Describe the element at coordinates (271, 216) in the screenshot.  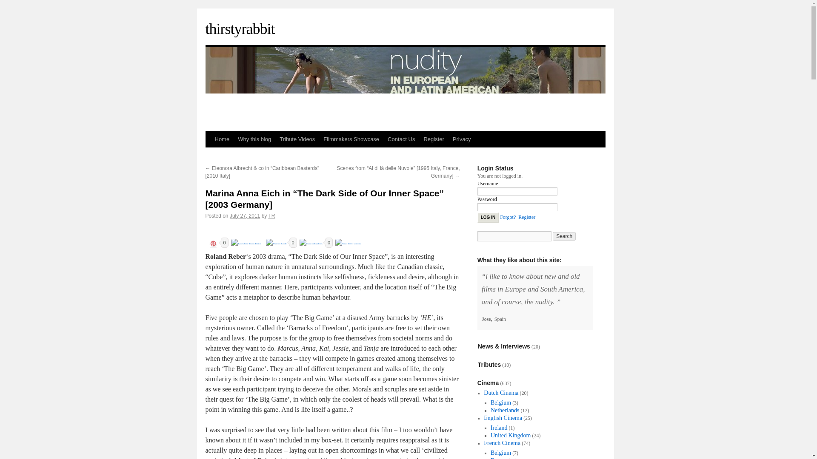
I see `View all posts by TR` at that location.